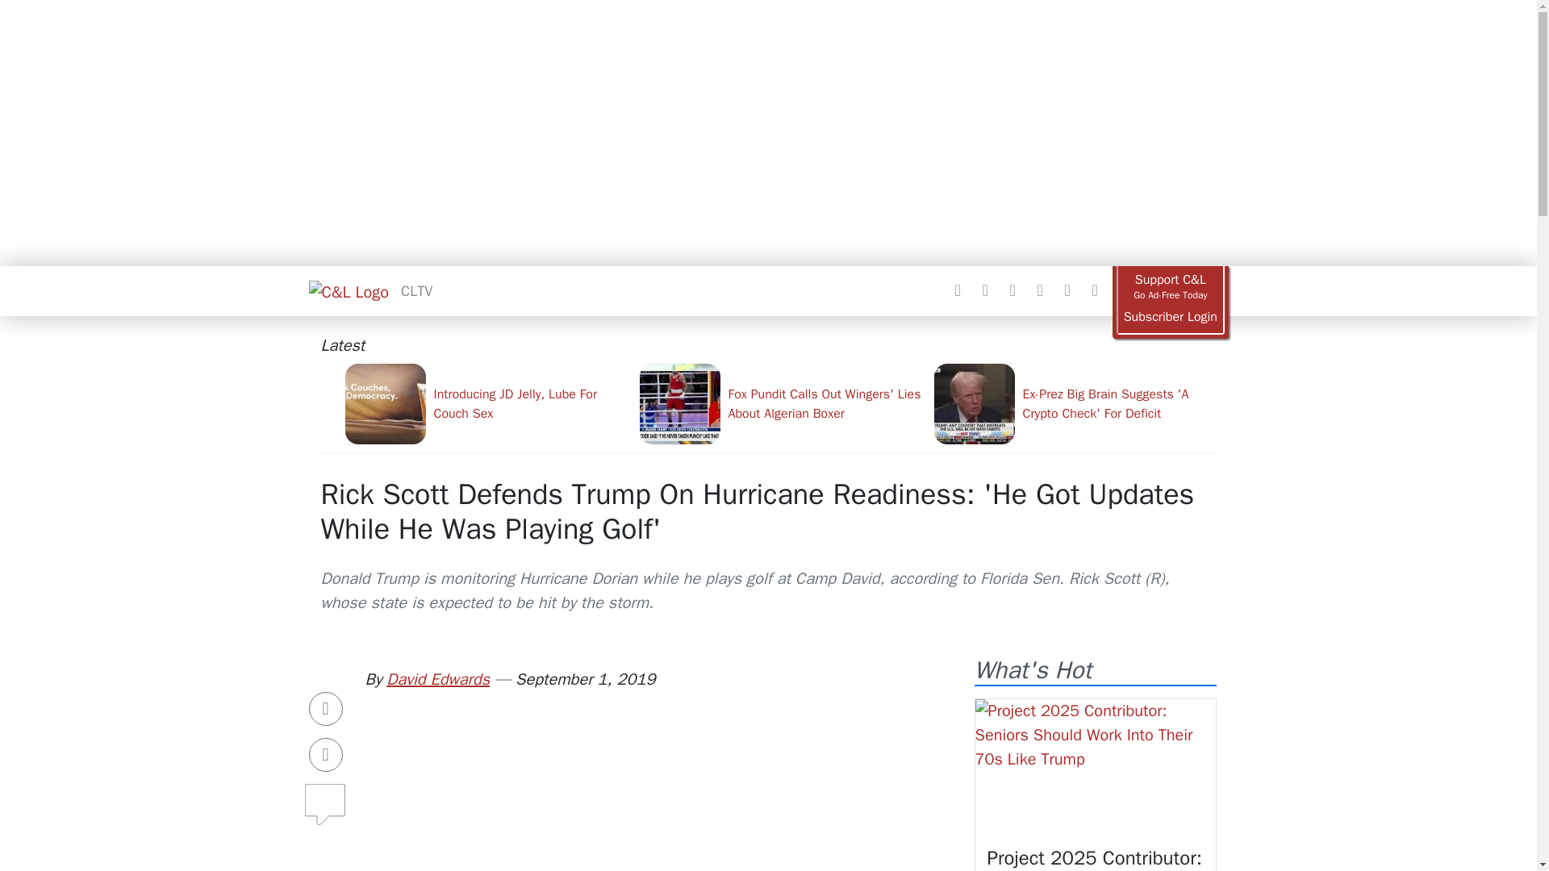 Image resolution: width=1549 pixels, height=871 pixels. I want to click on Introducing JD Jelly, Lube For Couch Sex, so click(486, 403).